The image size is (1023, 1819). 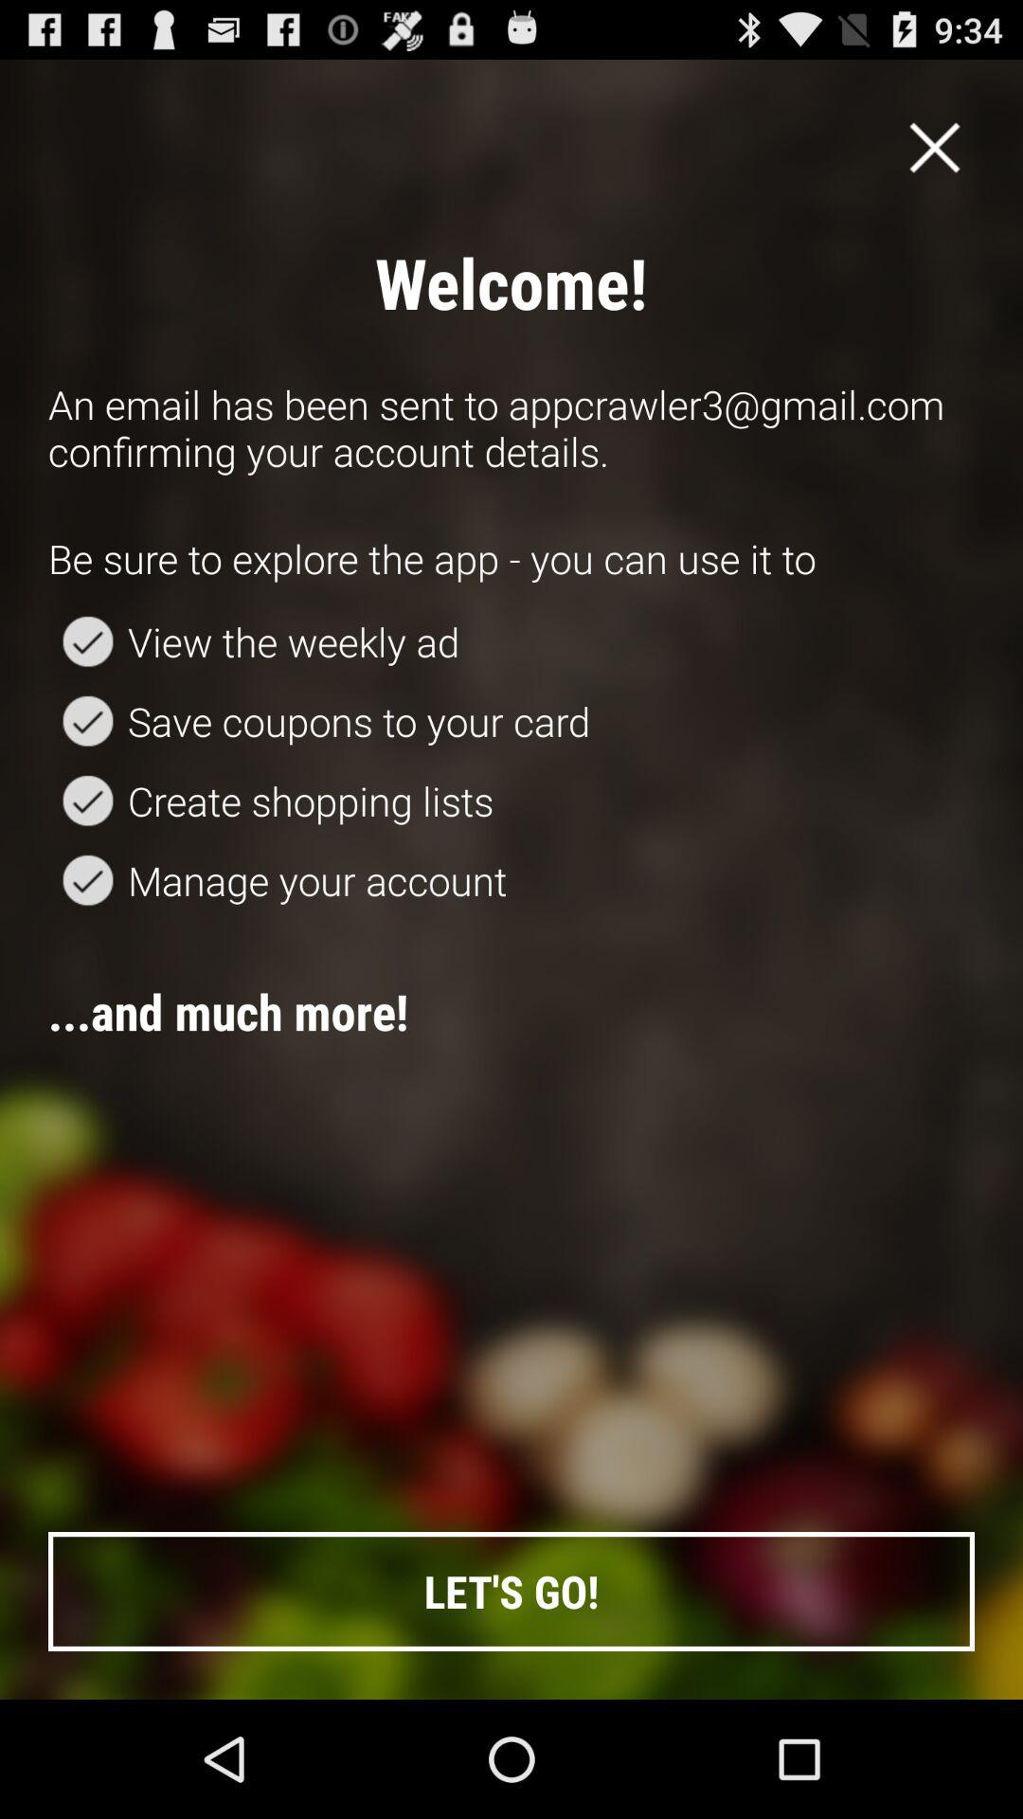 What do you see at coordinates (511, 1592) in the screenshot?
I see `scroll until the let's go! button` at bounding box center [511, 1592].